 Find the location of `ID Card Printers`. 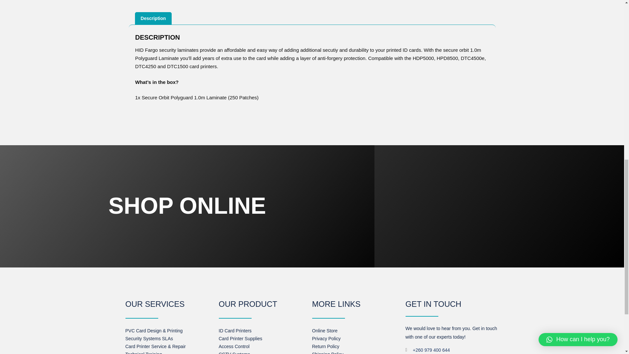

ID Card Printers is located at coordinates (235, 331).